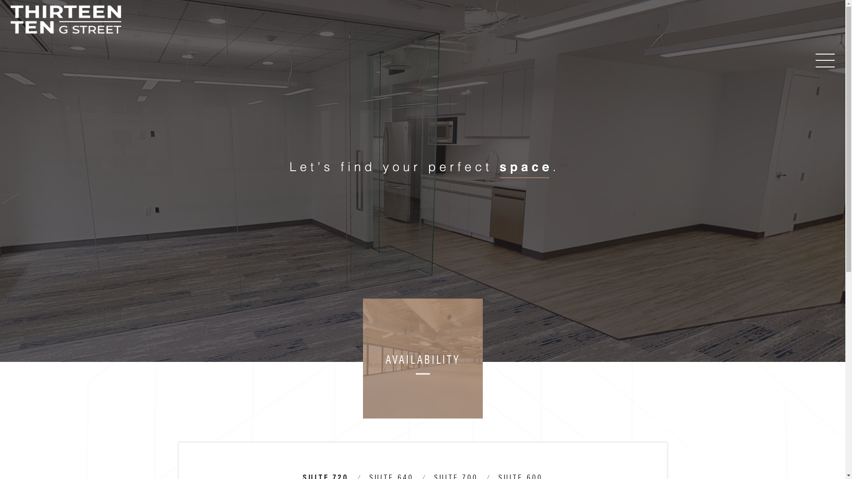  What do you see at coordinates (423, 359) in the screenshot?
I see `AVAILABILITY` at bounding box center [423, 359].